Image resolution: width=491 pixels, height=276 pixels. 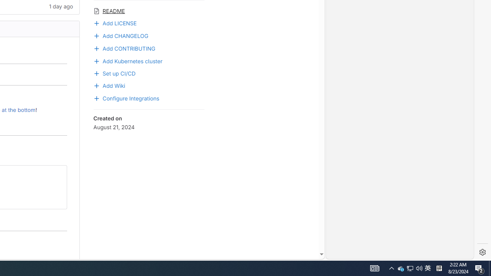 I want to click on Class: btn btn-default btn-md gl-button btn-icon has-tooltip, so click(x=58, y=174).